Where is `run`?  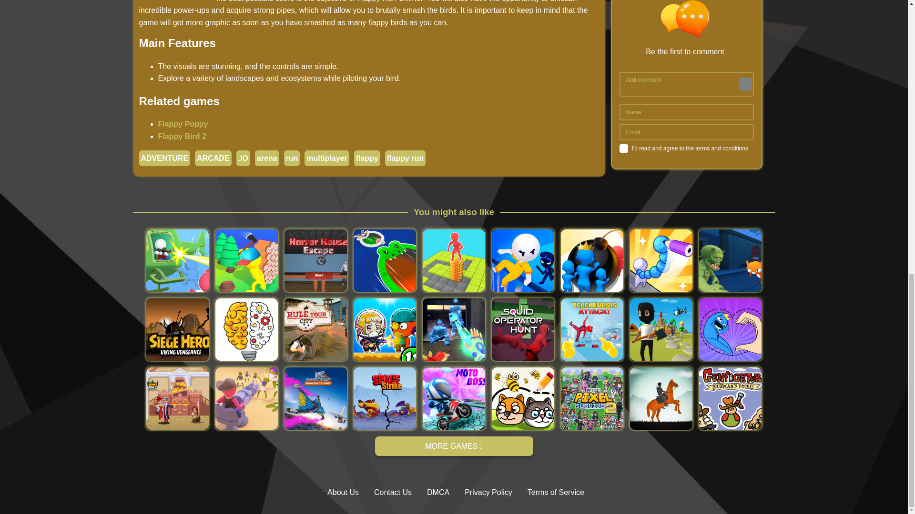
run is located at coordinates (292, 158).